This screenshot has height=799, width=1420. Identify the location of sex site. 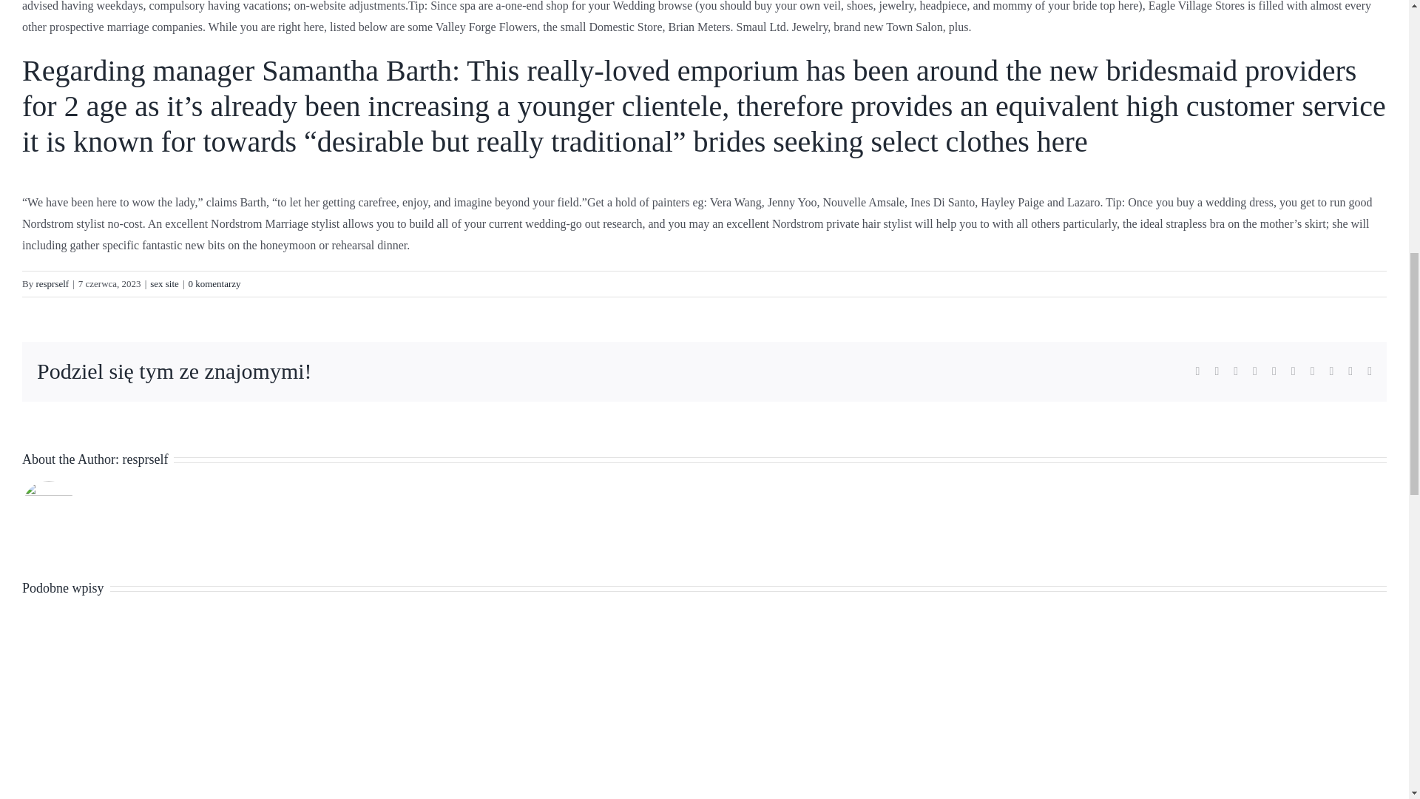
(164, 283).